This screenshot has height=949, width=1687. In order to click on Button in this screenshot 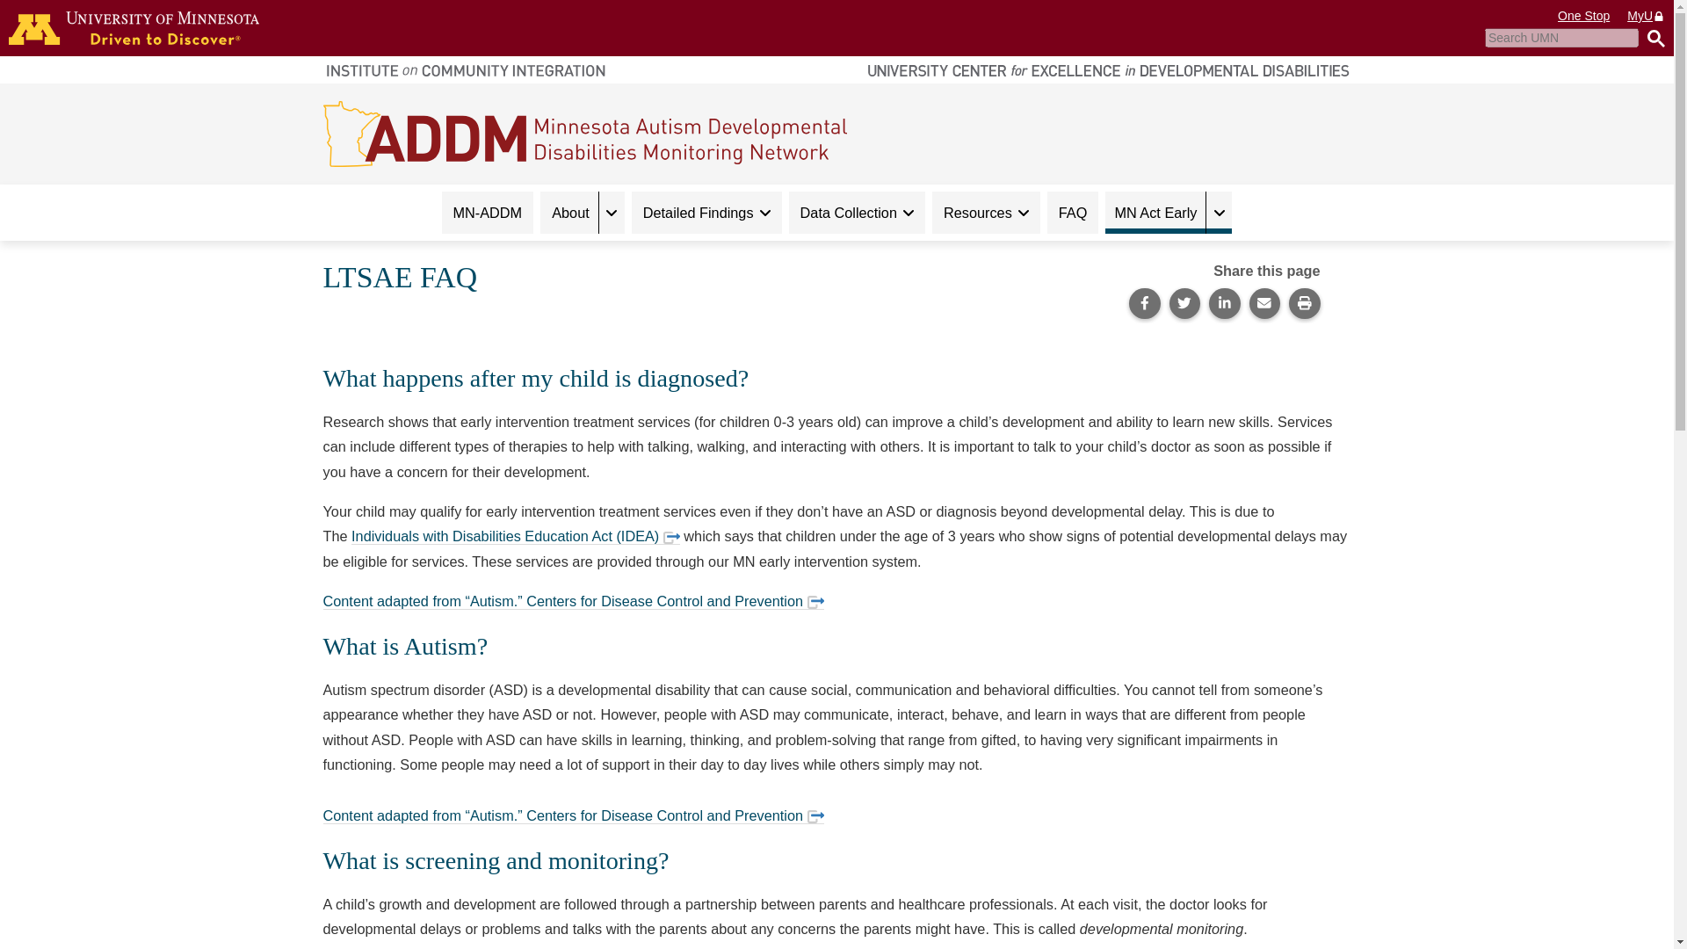, I will do `click(1652, 38)`.